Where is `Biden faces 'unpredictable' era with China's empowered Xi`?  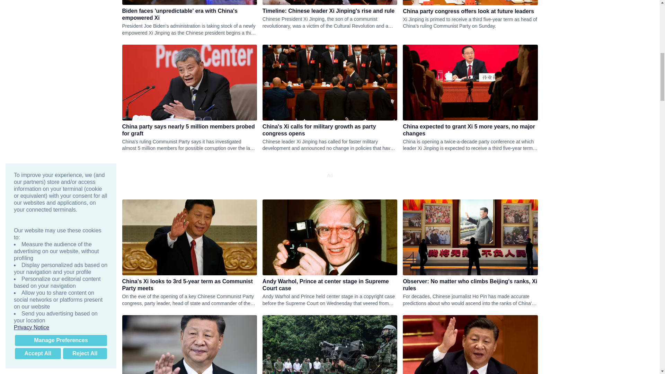
Biden faces 'unpredictable' era with China's empowered Xi is located at coordinates (189, 14).